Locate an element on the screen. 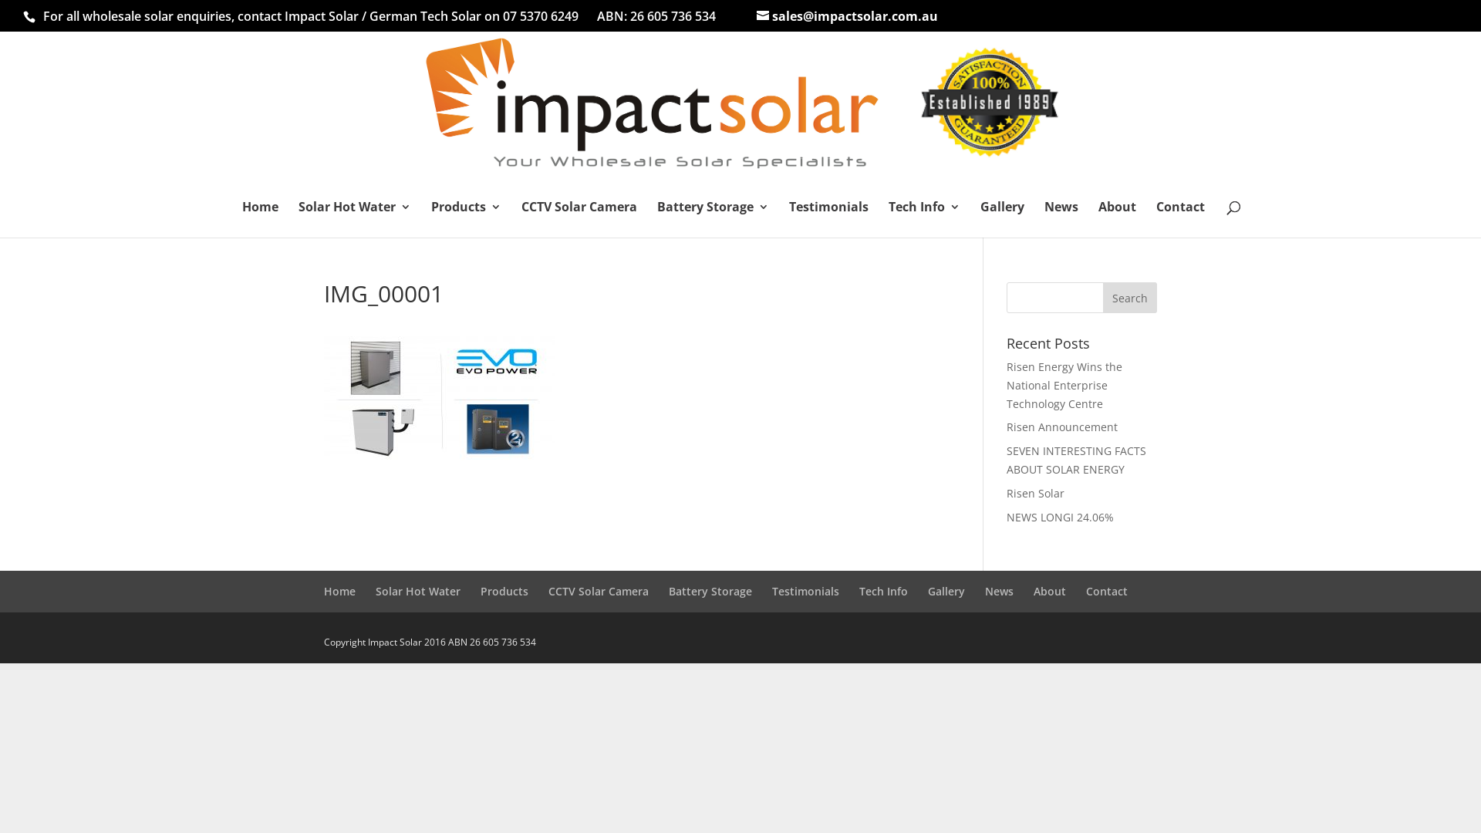 The height and width of the screenshot is (833, 1481). Gallery is located at coordinates (1003, 219).